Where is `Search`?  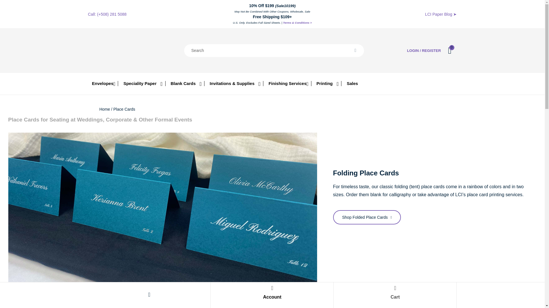 Search is located at coordinates (355, 50).